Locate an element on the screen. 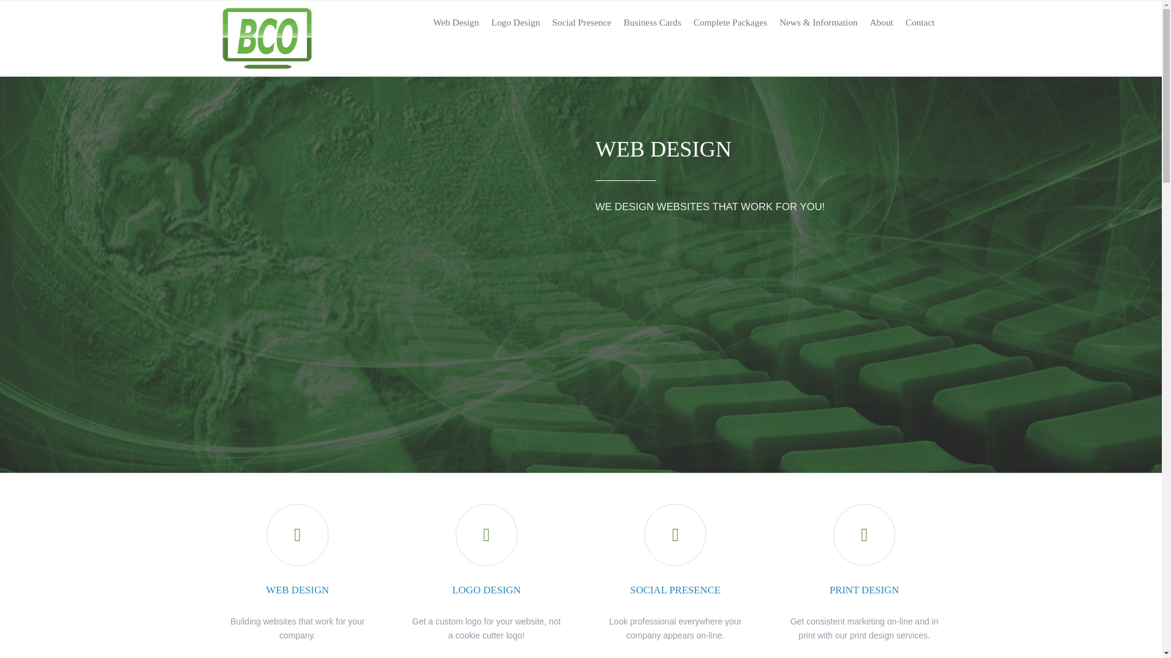 This screenshot has width=1171, height=658. Social Presence is located at coordinates (581, 23).